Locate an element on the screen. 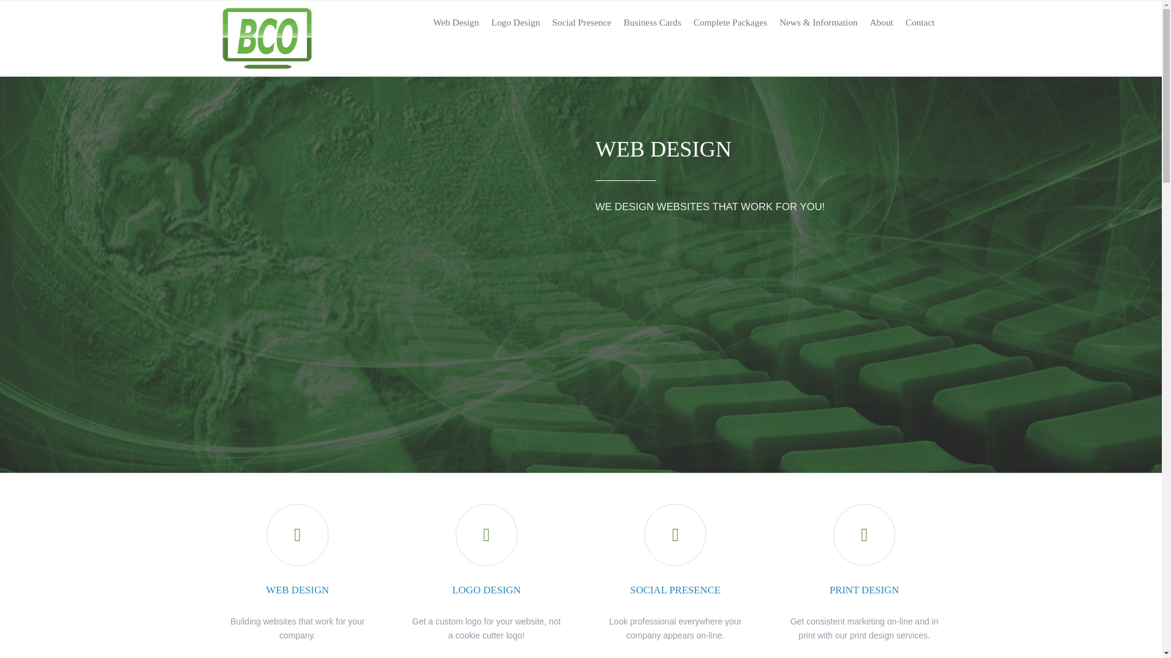 This screenshot has width=1171, height=658. Social Presence is located at coordinates (581, 23).